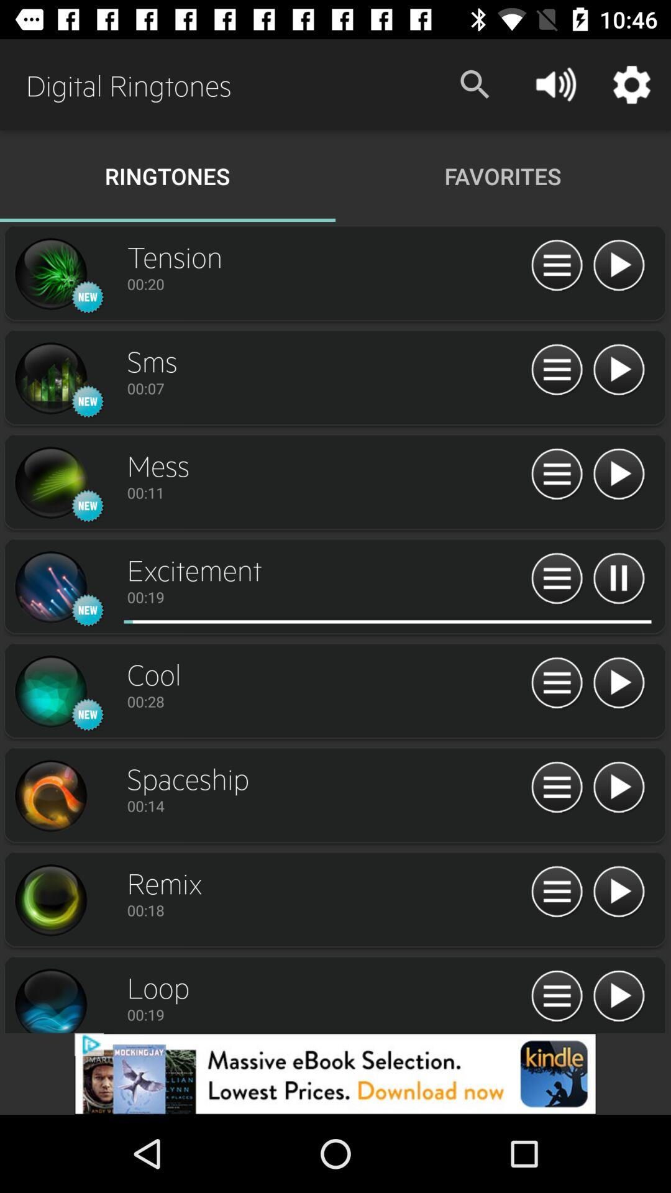 The height and width of the screenshot is (1193, 671). Describe the element at coordinates (557, 266) in the screenshot. I see `ringtone option button` at that location.